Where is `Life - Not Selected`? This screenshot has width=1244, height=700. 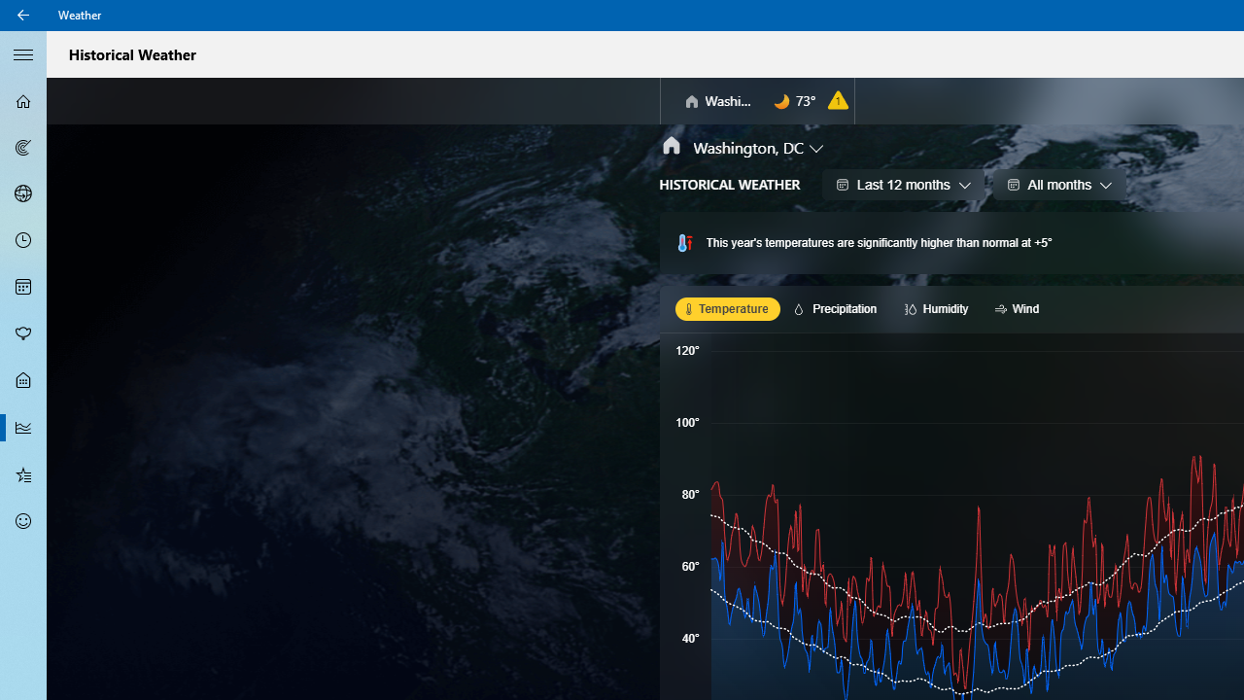
Life - Not Selected is located at coordinates (23, 381).